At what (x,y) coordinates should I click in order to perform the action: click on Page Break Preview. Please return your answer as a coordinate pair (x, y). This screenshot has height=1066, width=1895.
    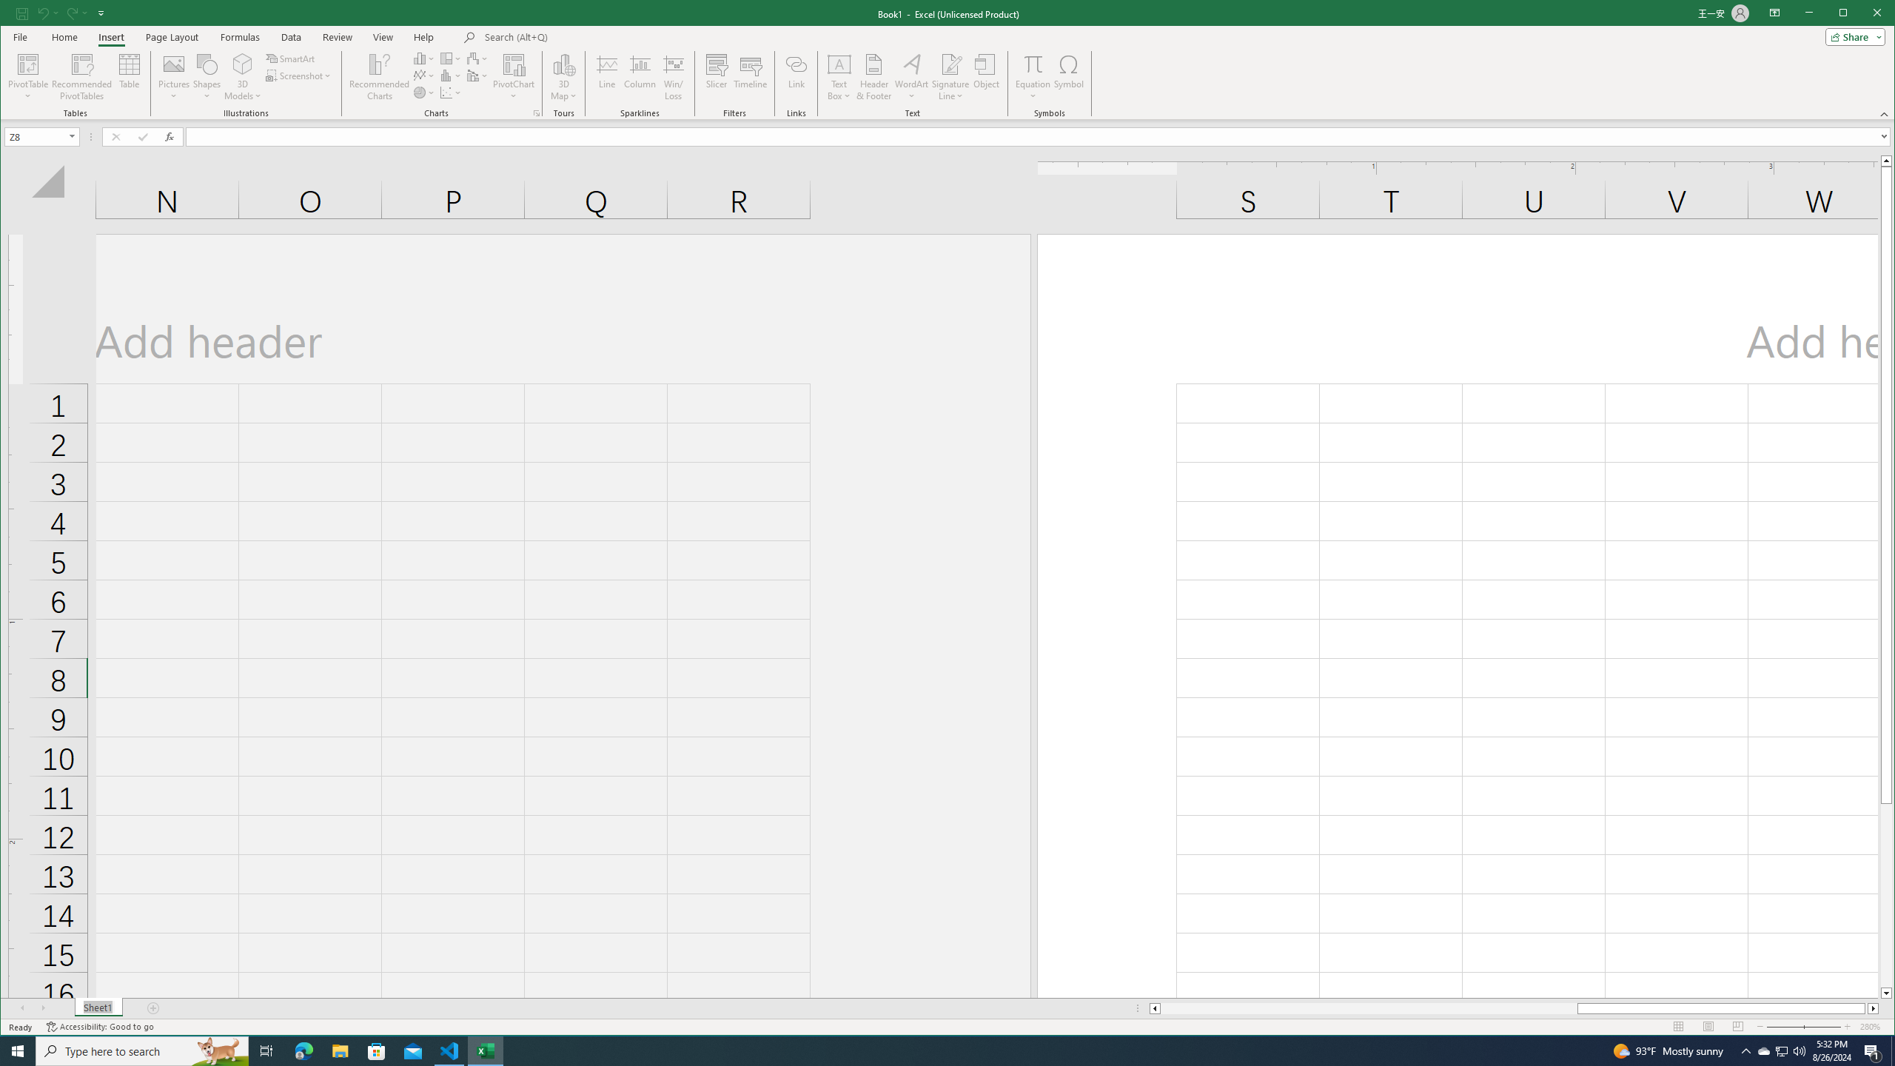
    Looking at the image, I should click on (207, 77).